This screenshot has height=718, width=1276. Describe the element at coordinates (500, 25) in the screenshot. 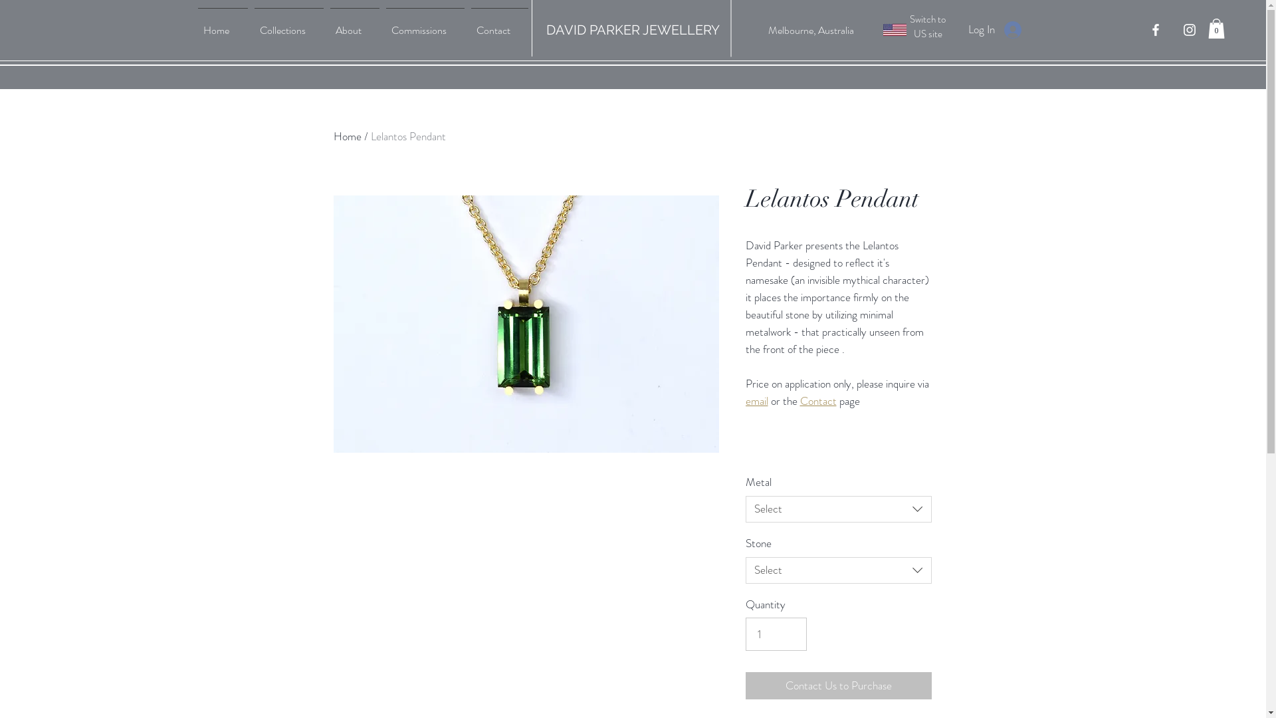

I see `Contact` at that location.